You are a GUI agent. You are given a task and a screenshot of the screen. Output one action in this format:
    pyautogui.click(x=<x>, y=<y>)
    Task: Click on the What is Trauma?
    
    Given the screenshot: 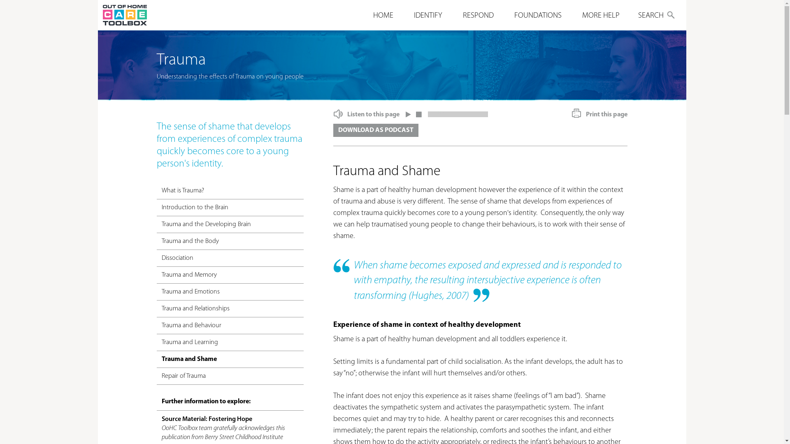 What is the action you would take?
    pyautogui.click(x=230, y=191)
    